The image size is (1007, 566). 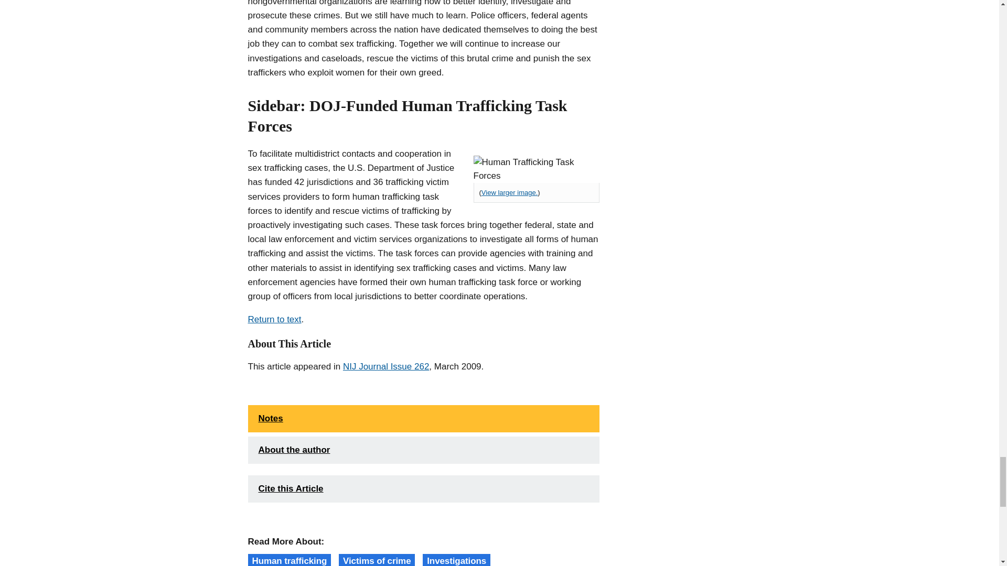 I want to click on Cite this Article, so click(x=423, y=489).